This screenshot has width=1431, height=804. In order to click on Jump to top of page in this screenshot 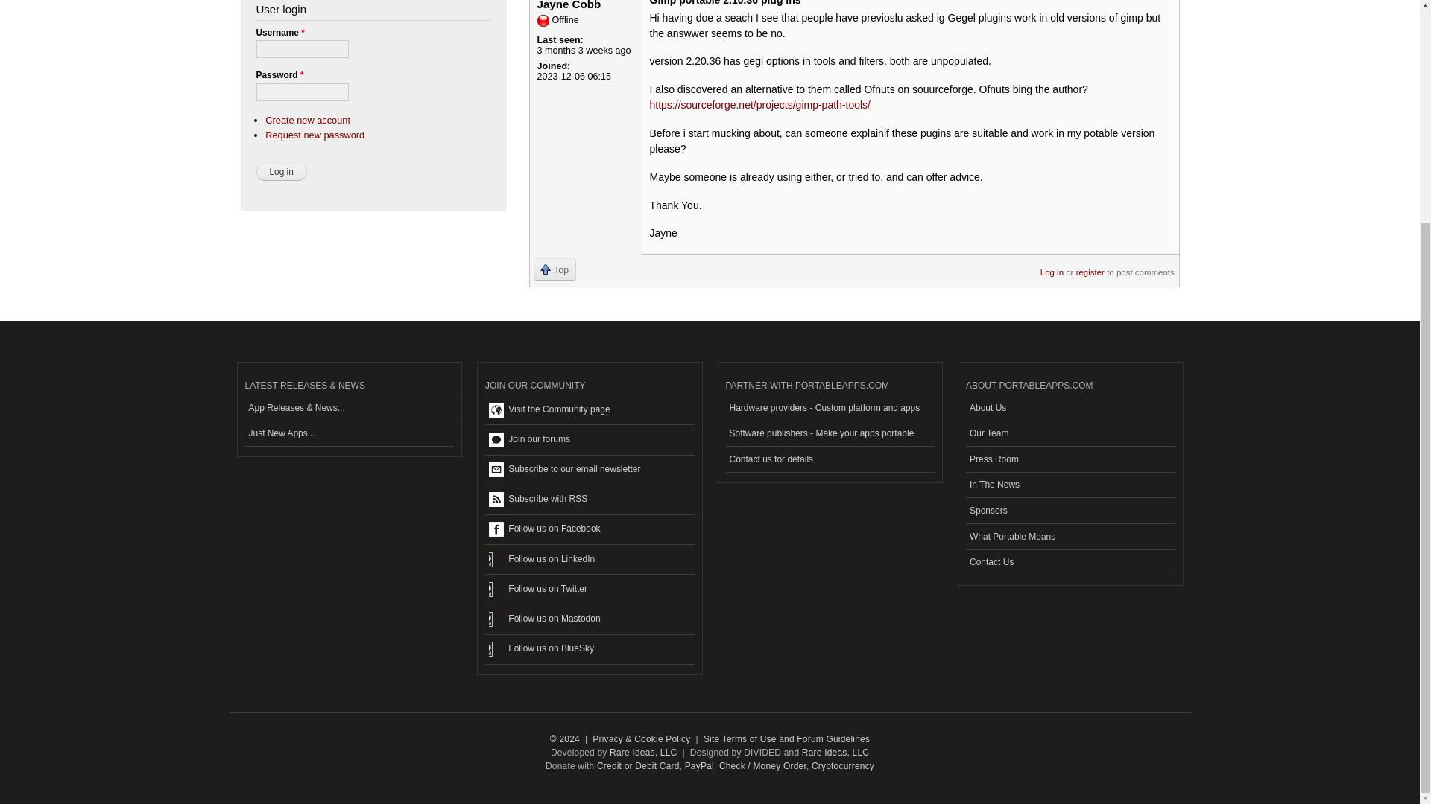, I will do `click(555, 269)`.